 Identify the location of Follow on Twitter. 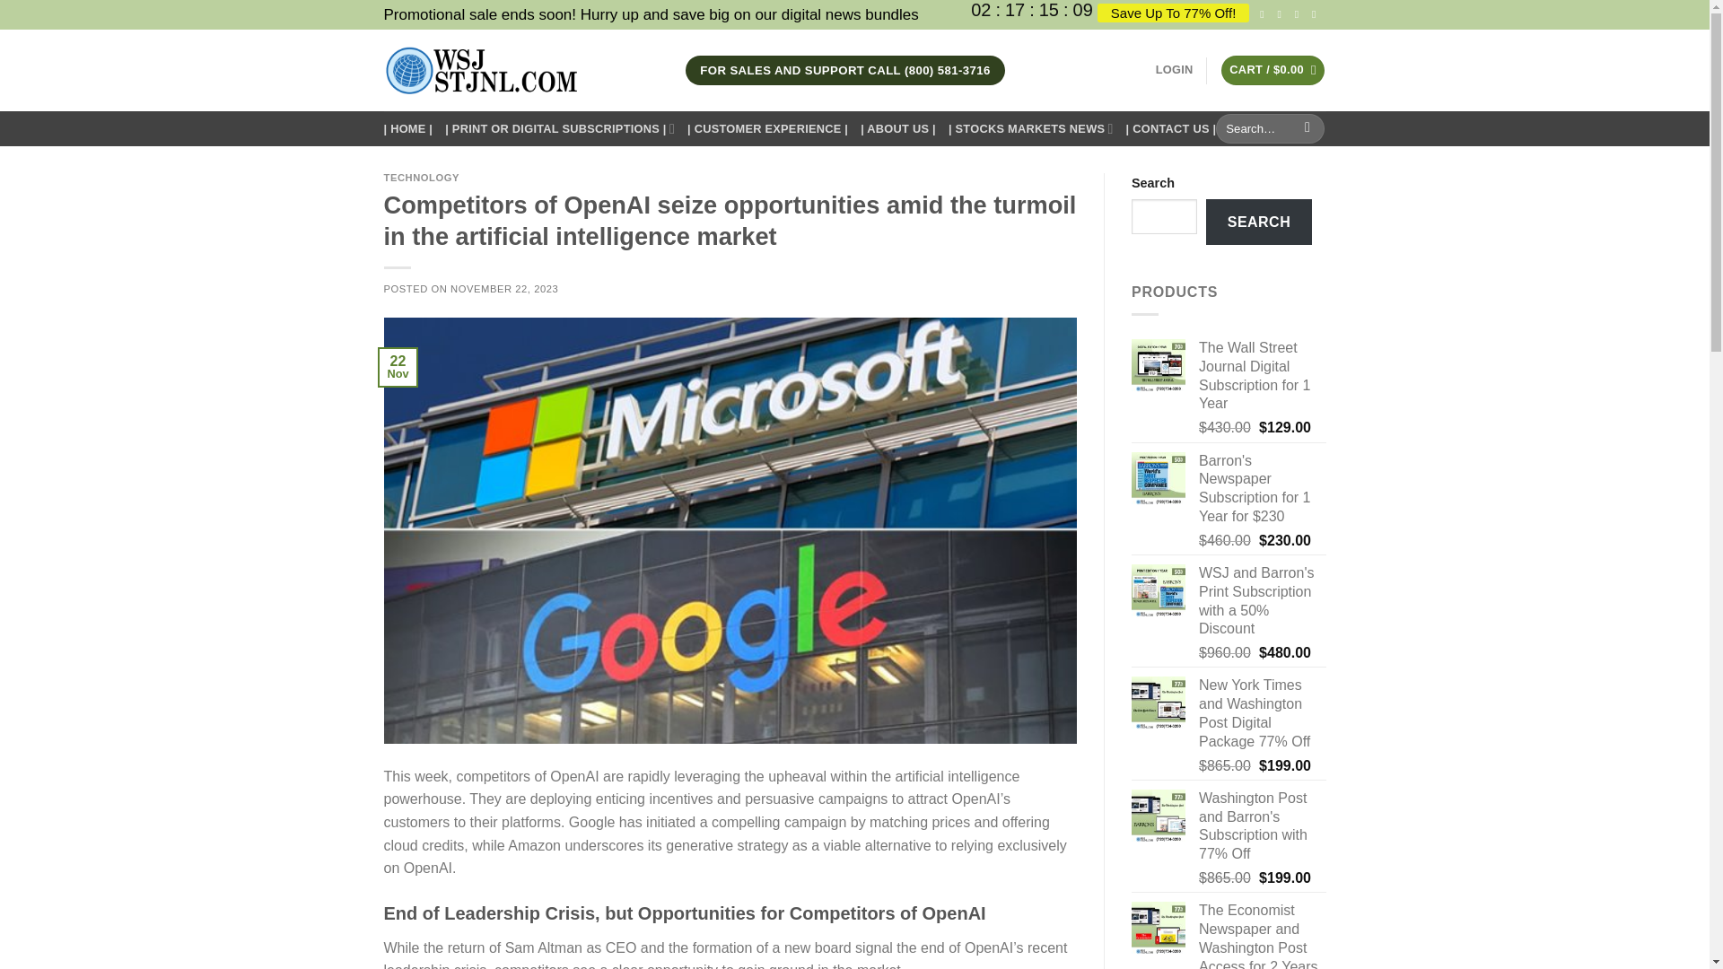
(1300, 13).